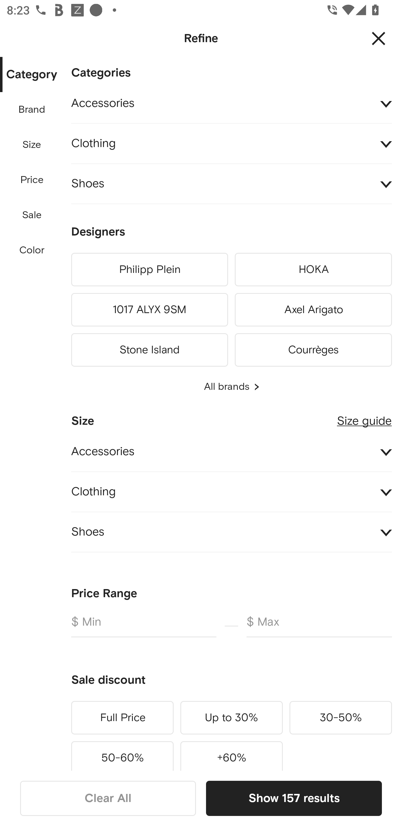 The height and width of the screenshot is (826, 402). What do you see at coordinates (231, 104) in the screenshot?
I see `Accessories` at bounding box center [231, 104].